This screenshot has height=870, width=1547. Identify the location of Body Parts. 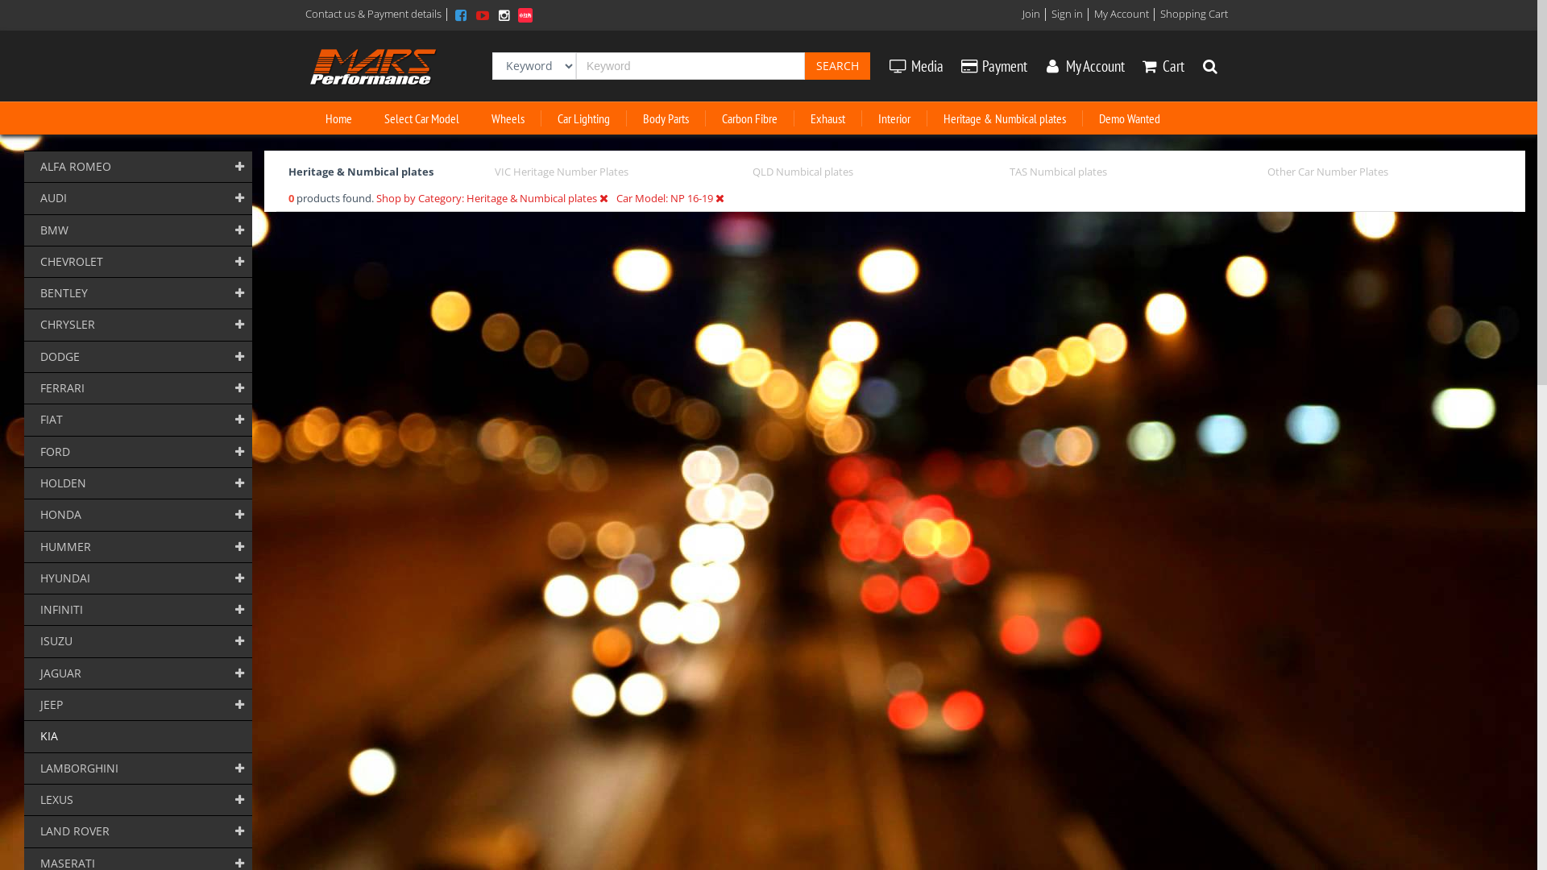
(666, 118).